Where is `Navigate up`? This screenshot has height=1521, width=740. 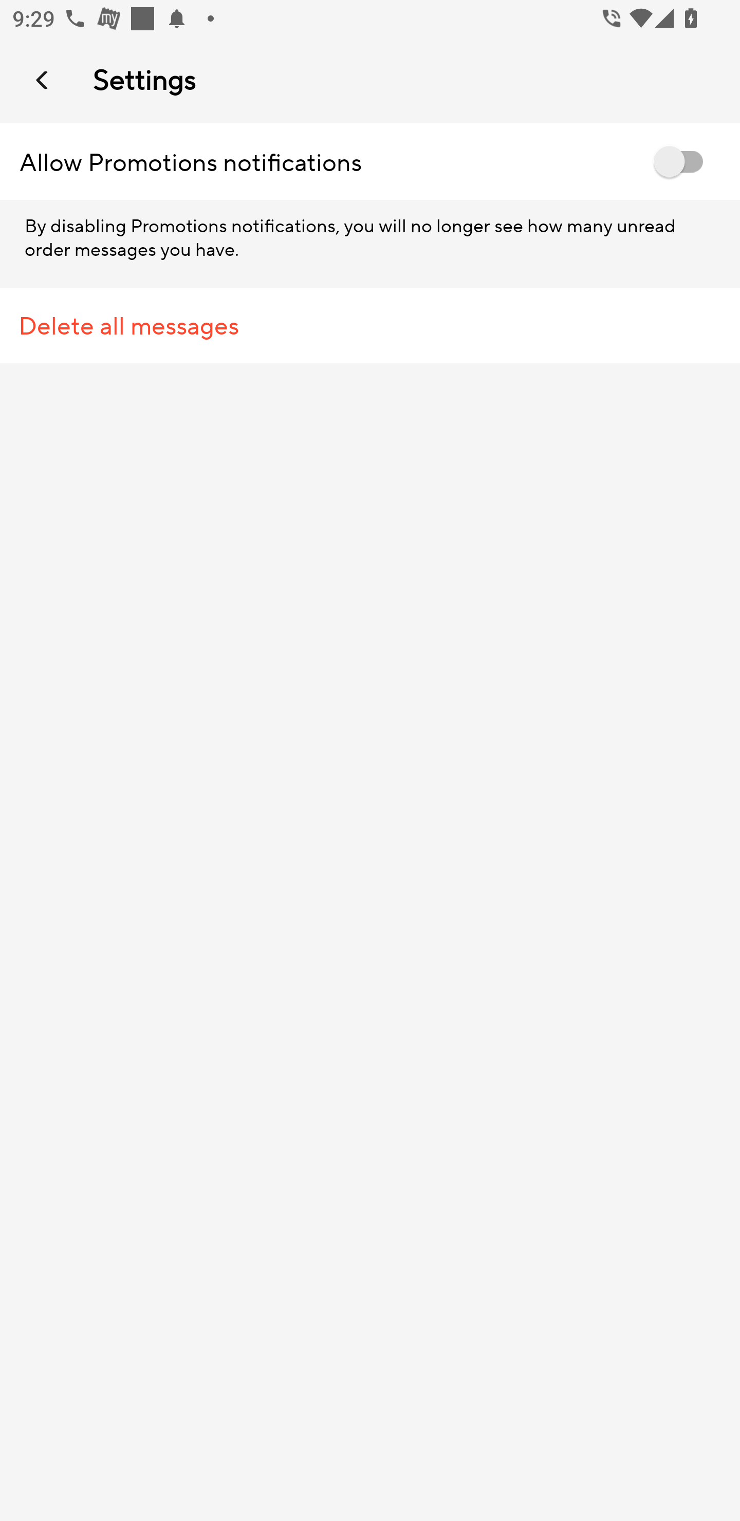 Navigate up is located at coordinates (43, 80).